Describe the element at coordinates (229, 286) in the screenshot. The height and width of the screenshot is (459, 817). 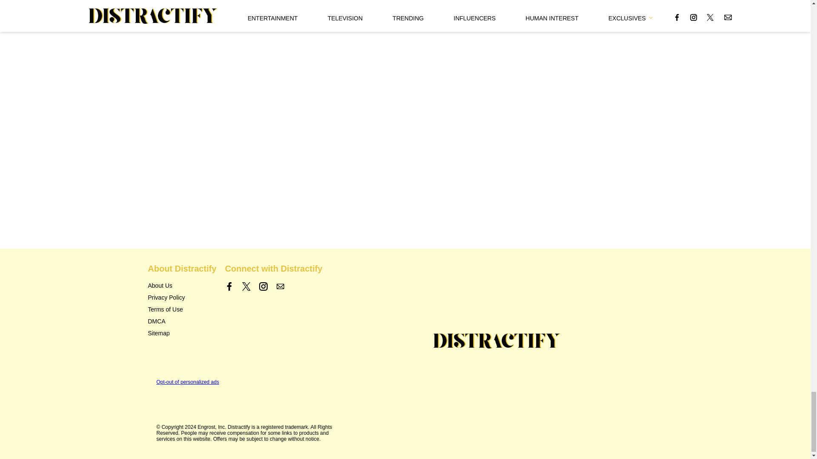
I see `Link to Facebook` at that location.